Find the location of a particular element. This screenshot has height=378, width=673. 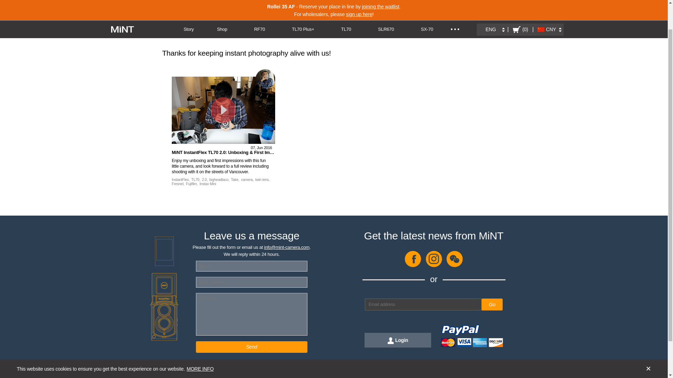

Story is located at coordinates (189, 4).